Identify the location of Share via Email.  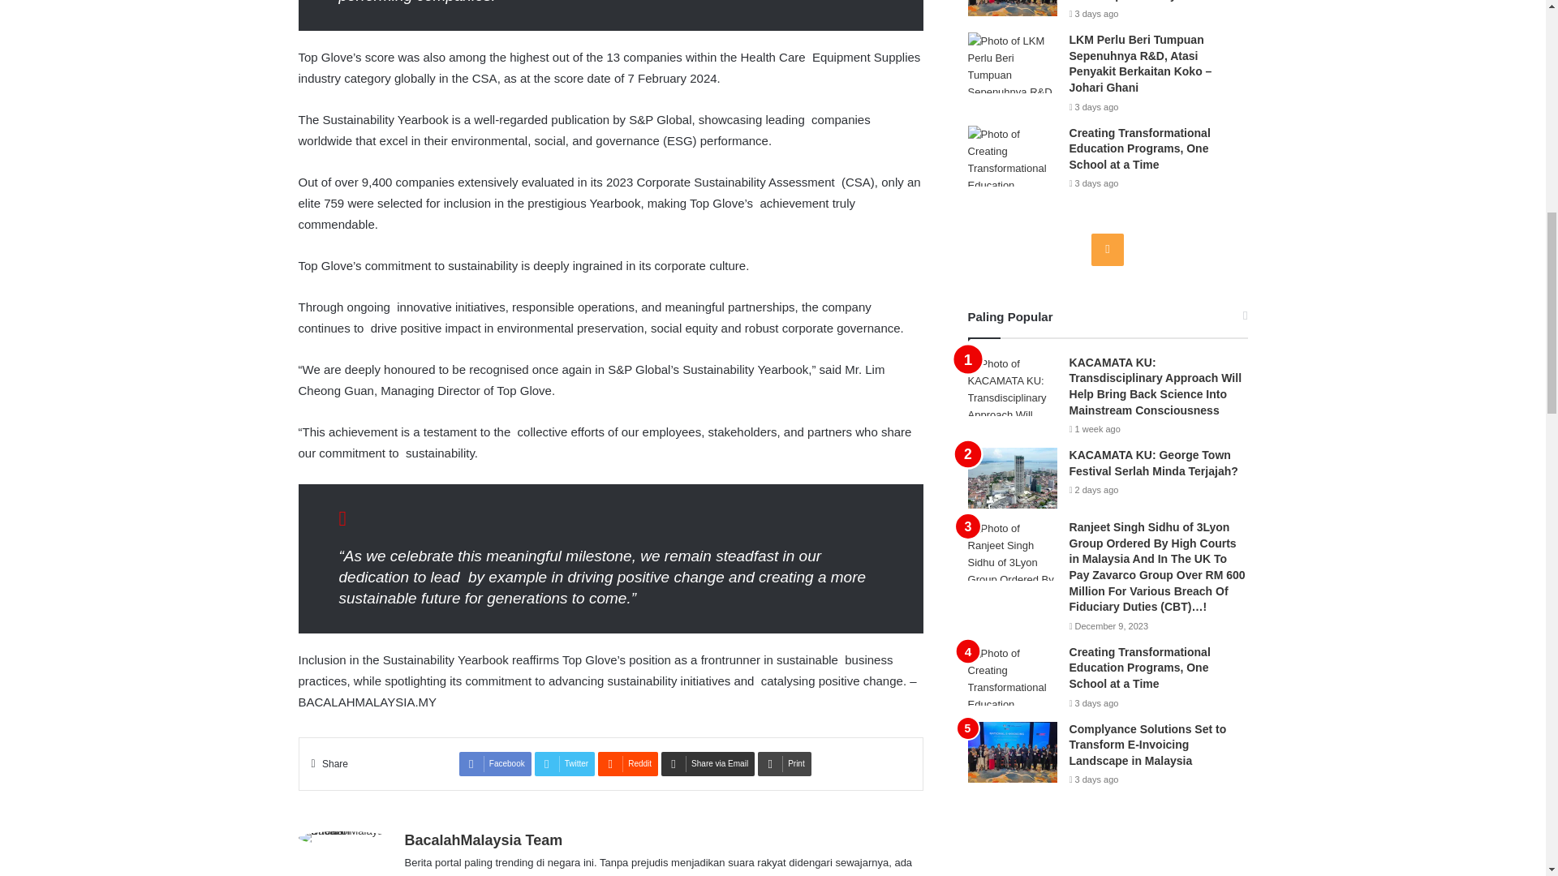
(708, 763).